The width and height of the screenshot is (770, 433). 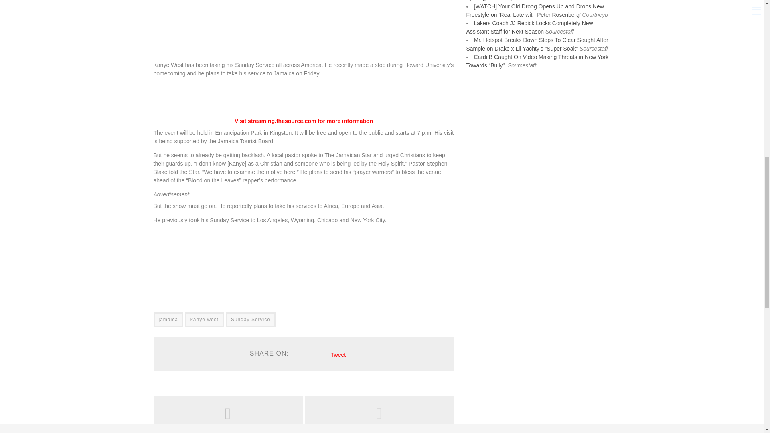 I want to click on Michael Jordan Emotionally Unveils Charlotte Clinic, so click(x=228, y=428).